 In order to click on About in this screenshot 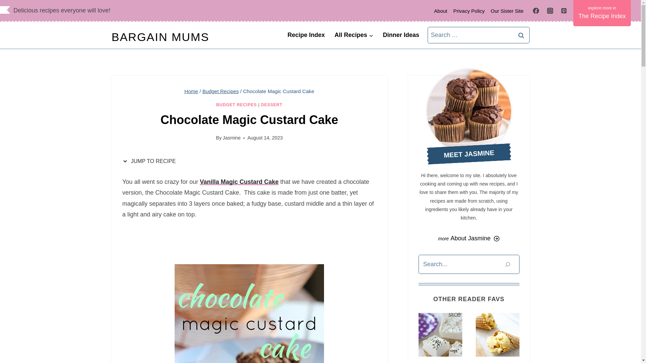, I will do `click(440, 11)`.